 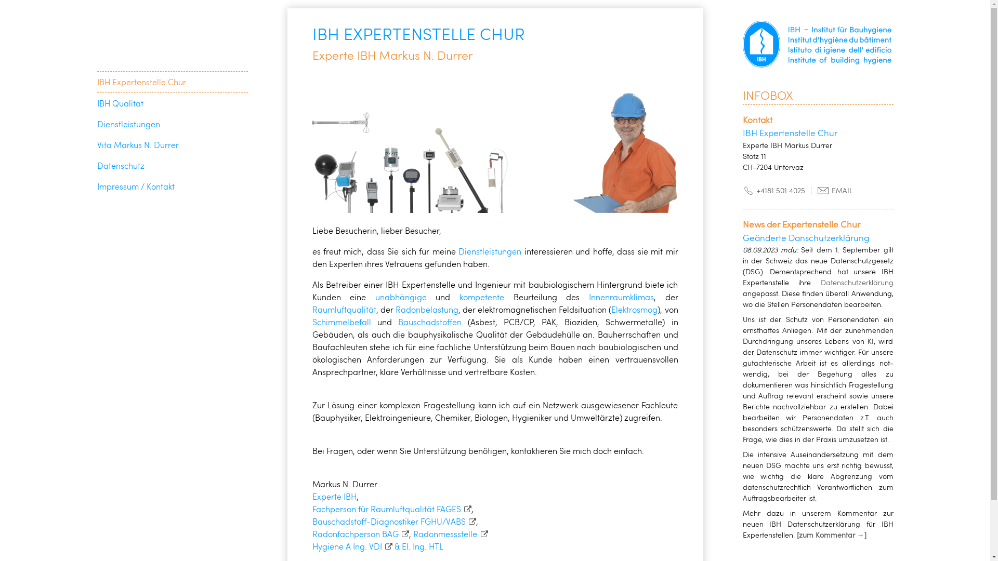 What do you see at coordinates (394, 520) in the screenshot?
I see `Bauschadstoff-Diagnostiker FGHU/VABS` at bounding box center [394, 520].